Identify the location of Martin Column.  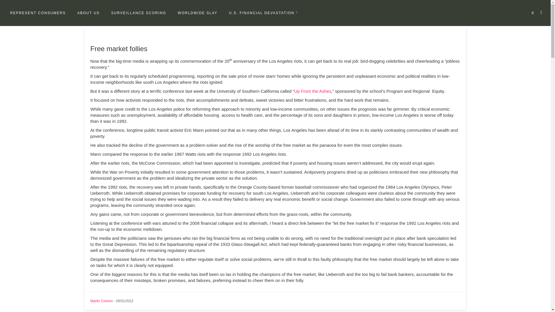
(101, 301).